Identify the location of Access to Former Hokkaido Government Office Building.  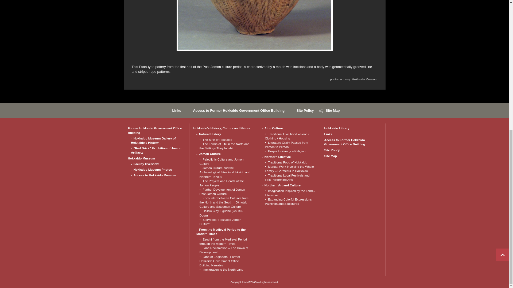
(239, 110).